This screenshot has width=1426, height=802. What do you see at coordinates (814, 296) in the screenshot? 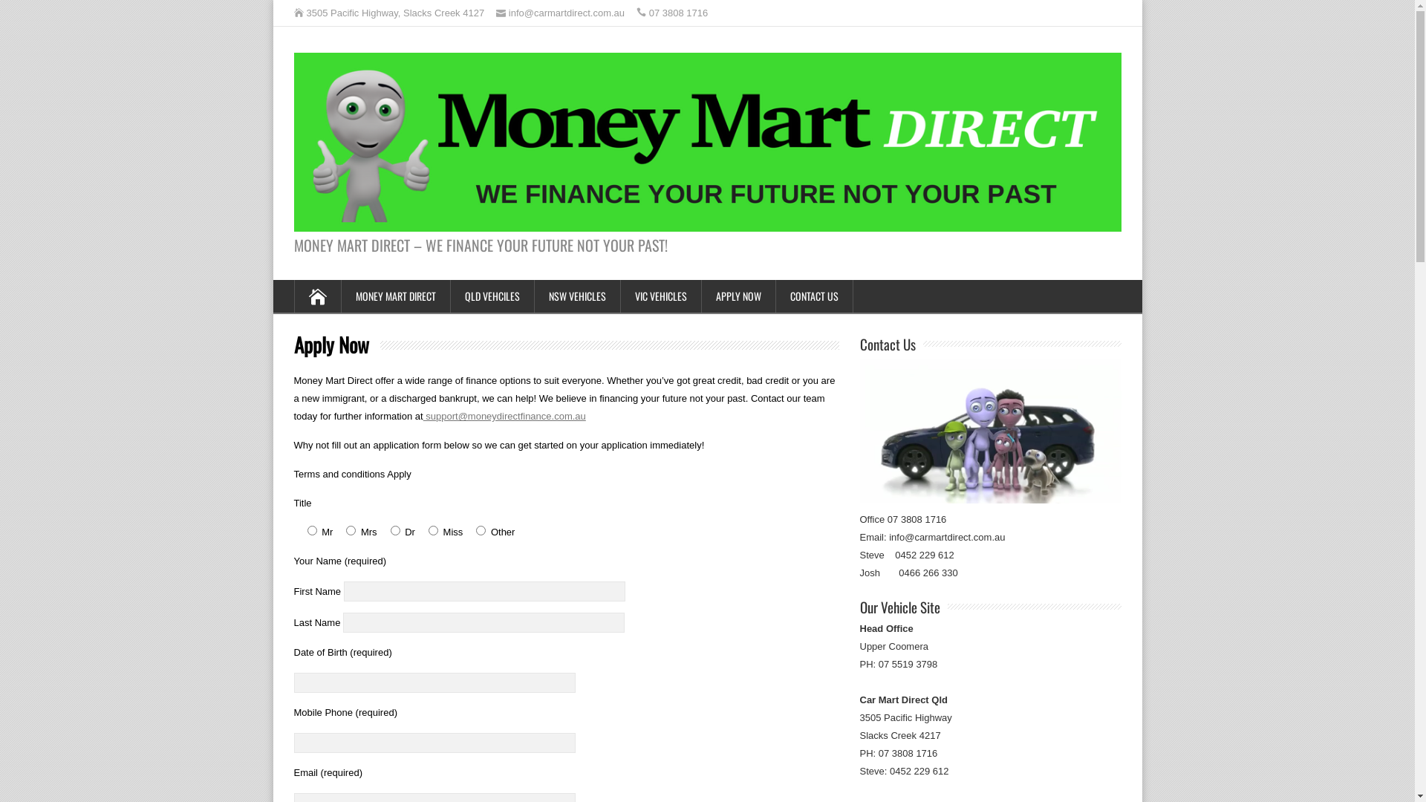
I see `CONTACT US` at bounding box center [814, 296].